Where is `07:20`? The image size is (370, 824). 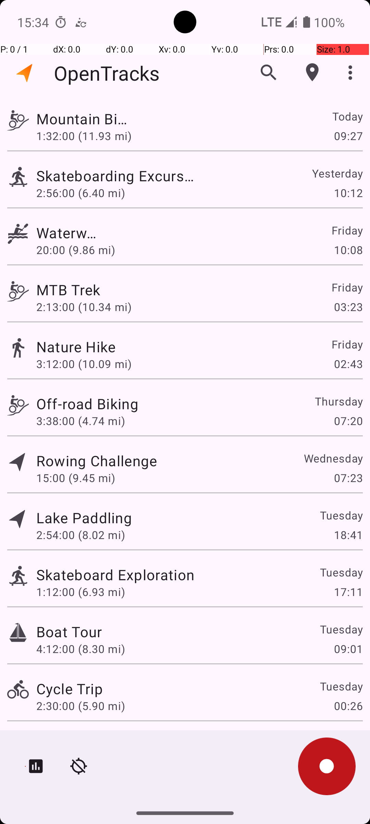 07:20 is located at coordinates (348, 421).